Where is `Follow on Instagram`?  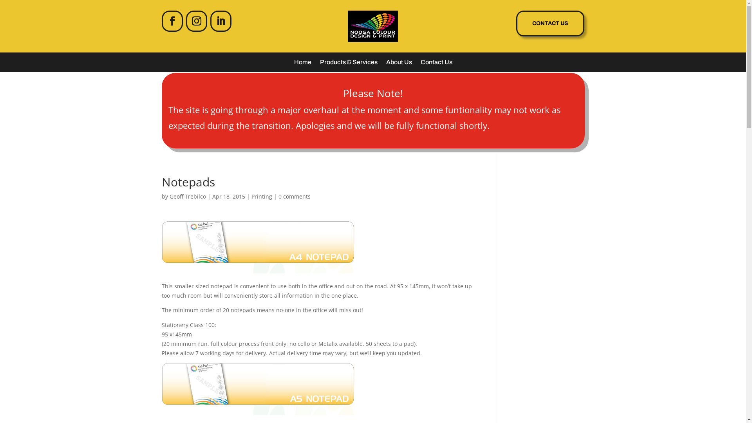
Follow on Instagram is located at coordinates (196, 21).